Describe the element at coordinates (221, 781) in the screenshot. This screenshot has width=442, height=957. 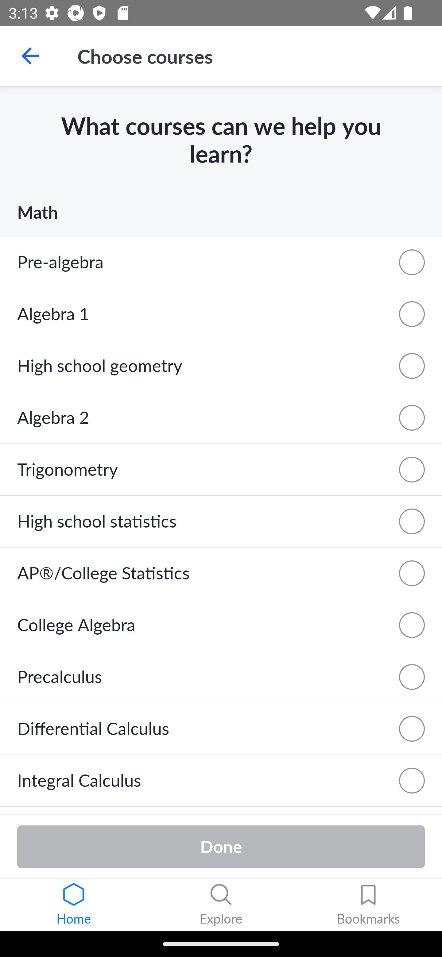
I see `Integral Calculus` at that location.